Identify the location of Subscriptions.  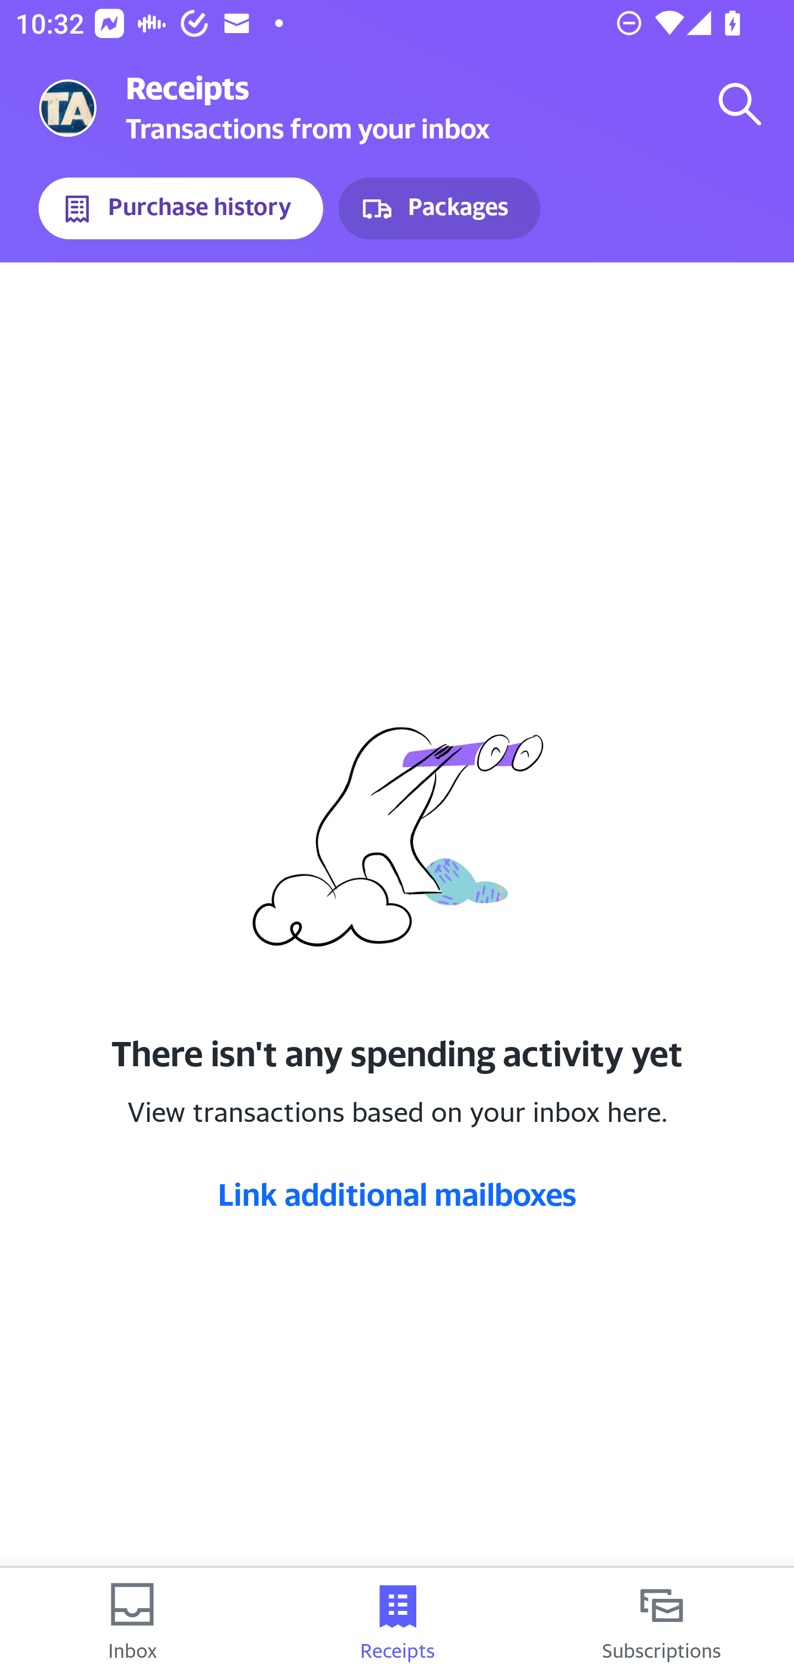
(662, 1622).